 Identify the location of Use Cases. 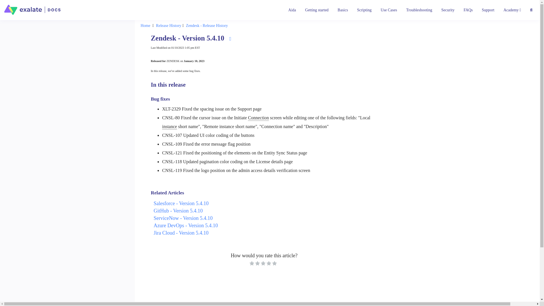
(389, 10).